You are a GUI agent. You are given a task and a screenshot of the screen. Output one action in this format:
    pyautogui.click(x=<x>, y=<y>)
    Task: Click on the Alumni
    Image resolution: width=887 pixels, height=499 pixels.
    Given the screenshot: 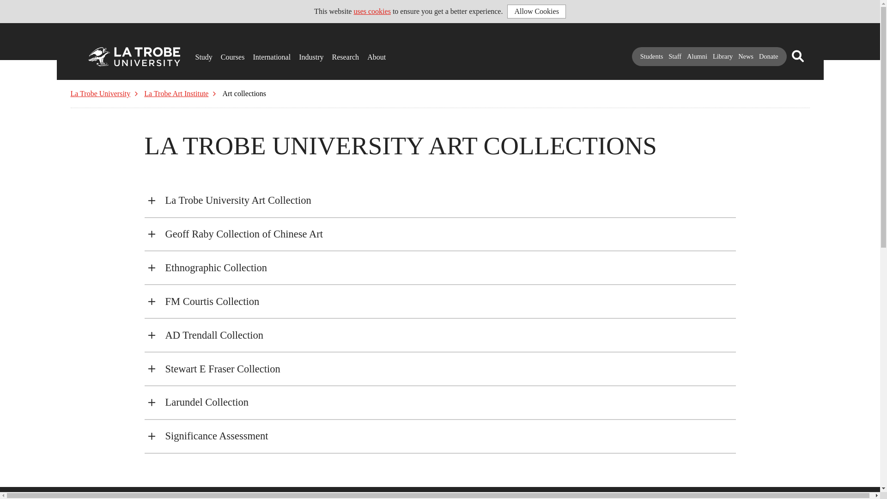 What is the action you would take?
    pyautogui.click(x=697, y=56)
    